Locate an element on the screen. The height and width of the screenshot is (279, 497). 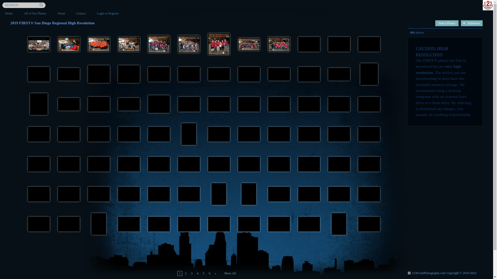
All of Our Photos is located at coordinates (35, 13).